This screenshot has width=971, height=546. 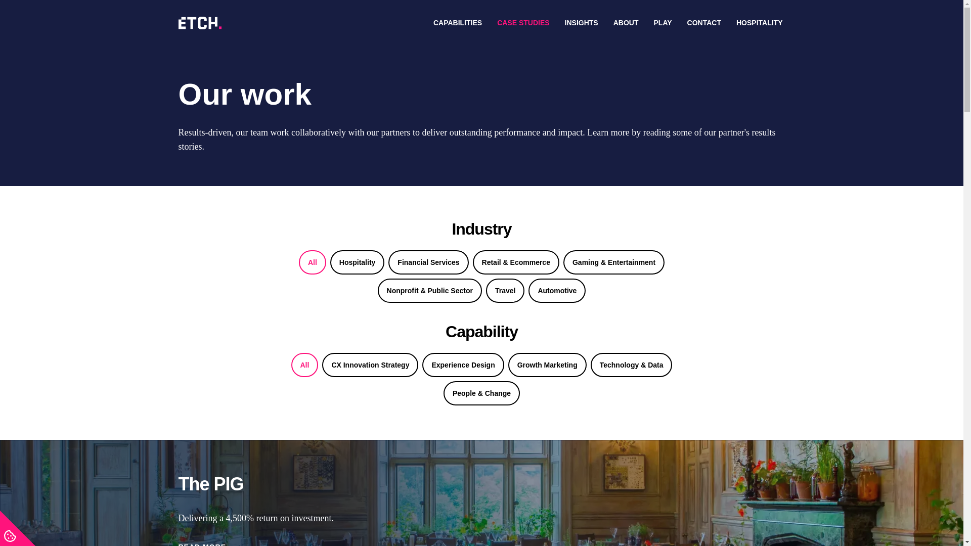 What do you see at coordinates (556, 290) in the screenshot?
I see `Automotive` at bounding box center [556, 290].